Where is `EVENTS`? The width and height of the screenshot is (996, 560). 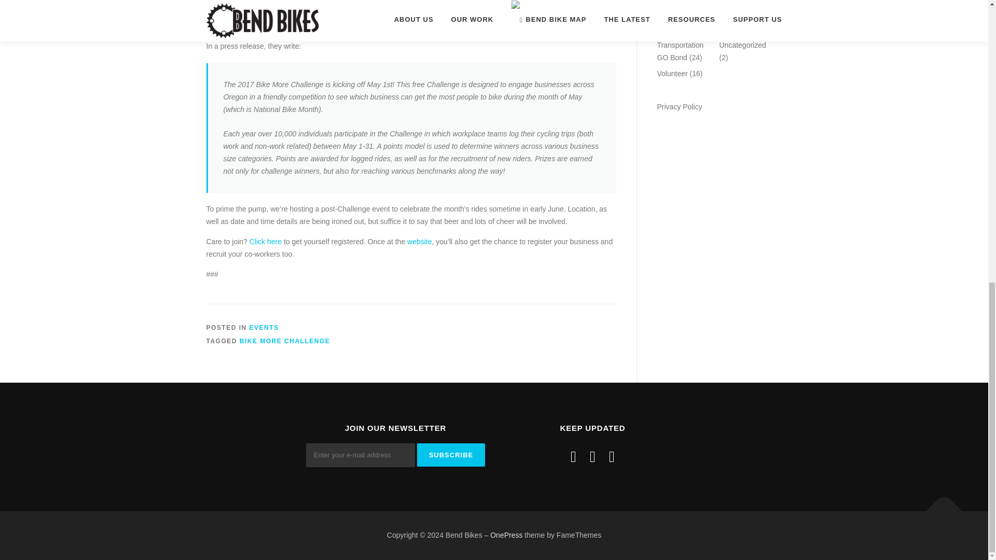
EVENTS is located at coordinates (264, 328).